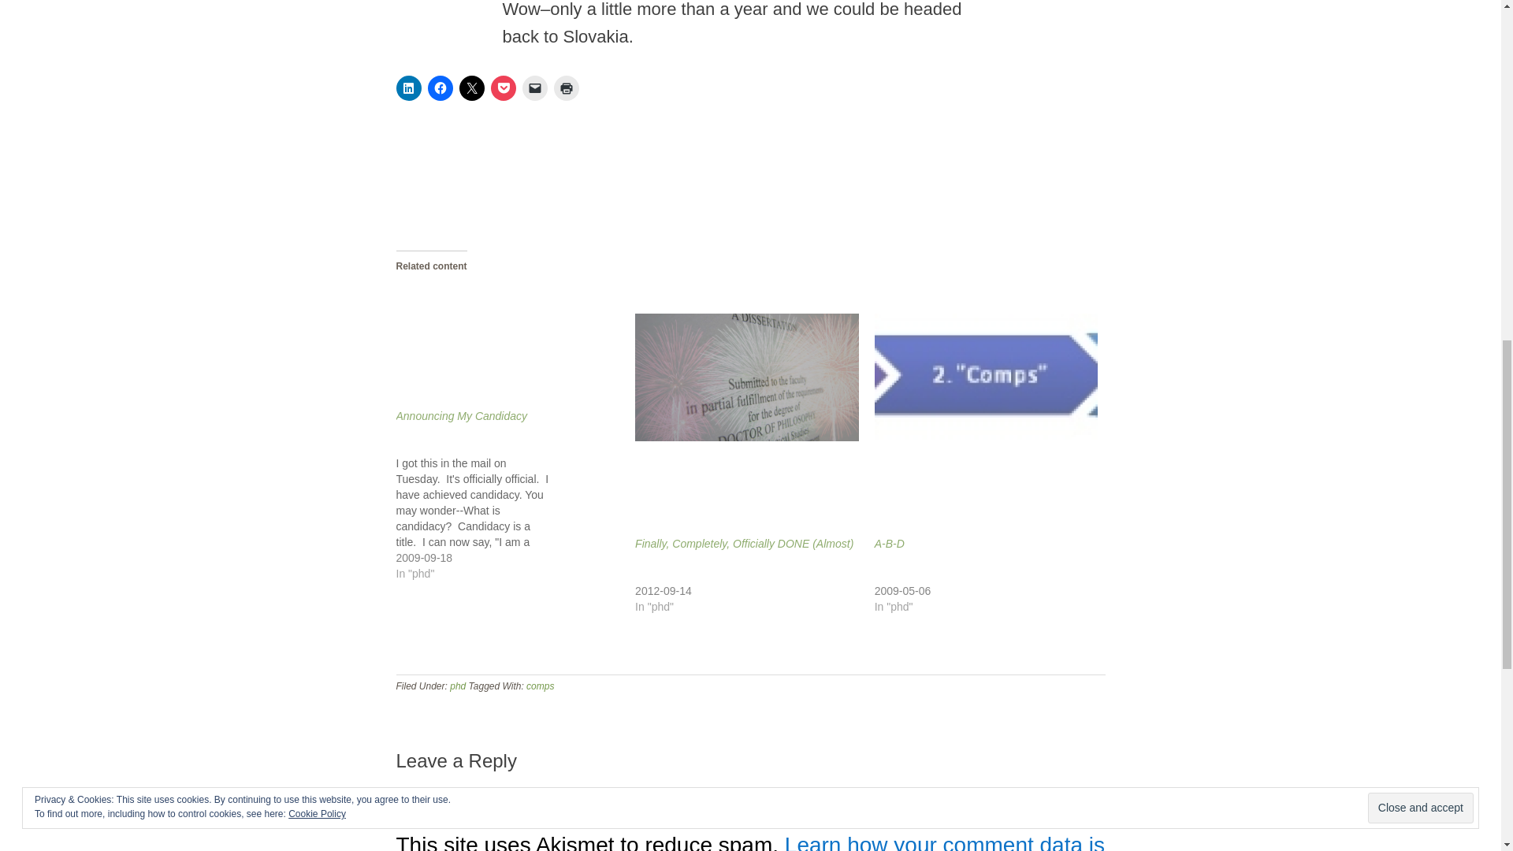  What do you see at coordinates (540, 686) in the screenshot?
I see `comps` at bounding box center [540, 686].